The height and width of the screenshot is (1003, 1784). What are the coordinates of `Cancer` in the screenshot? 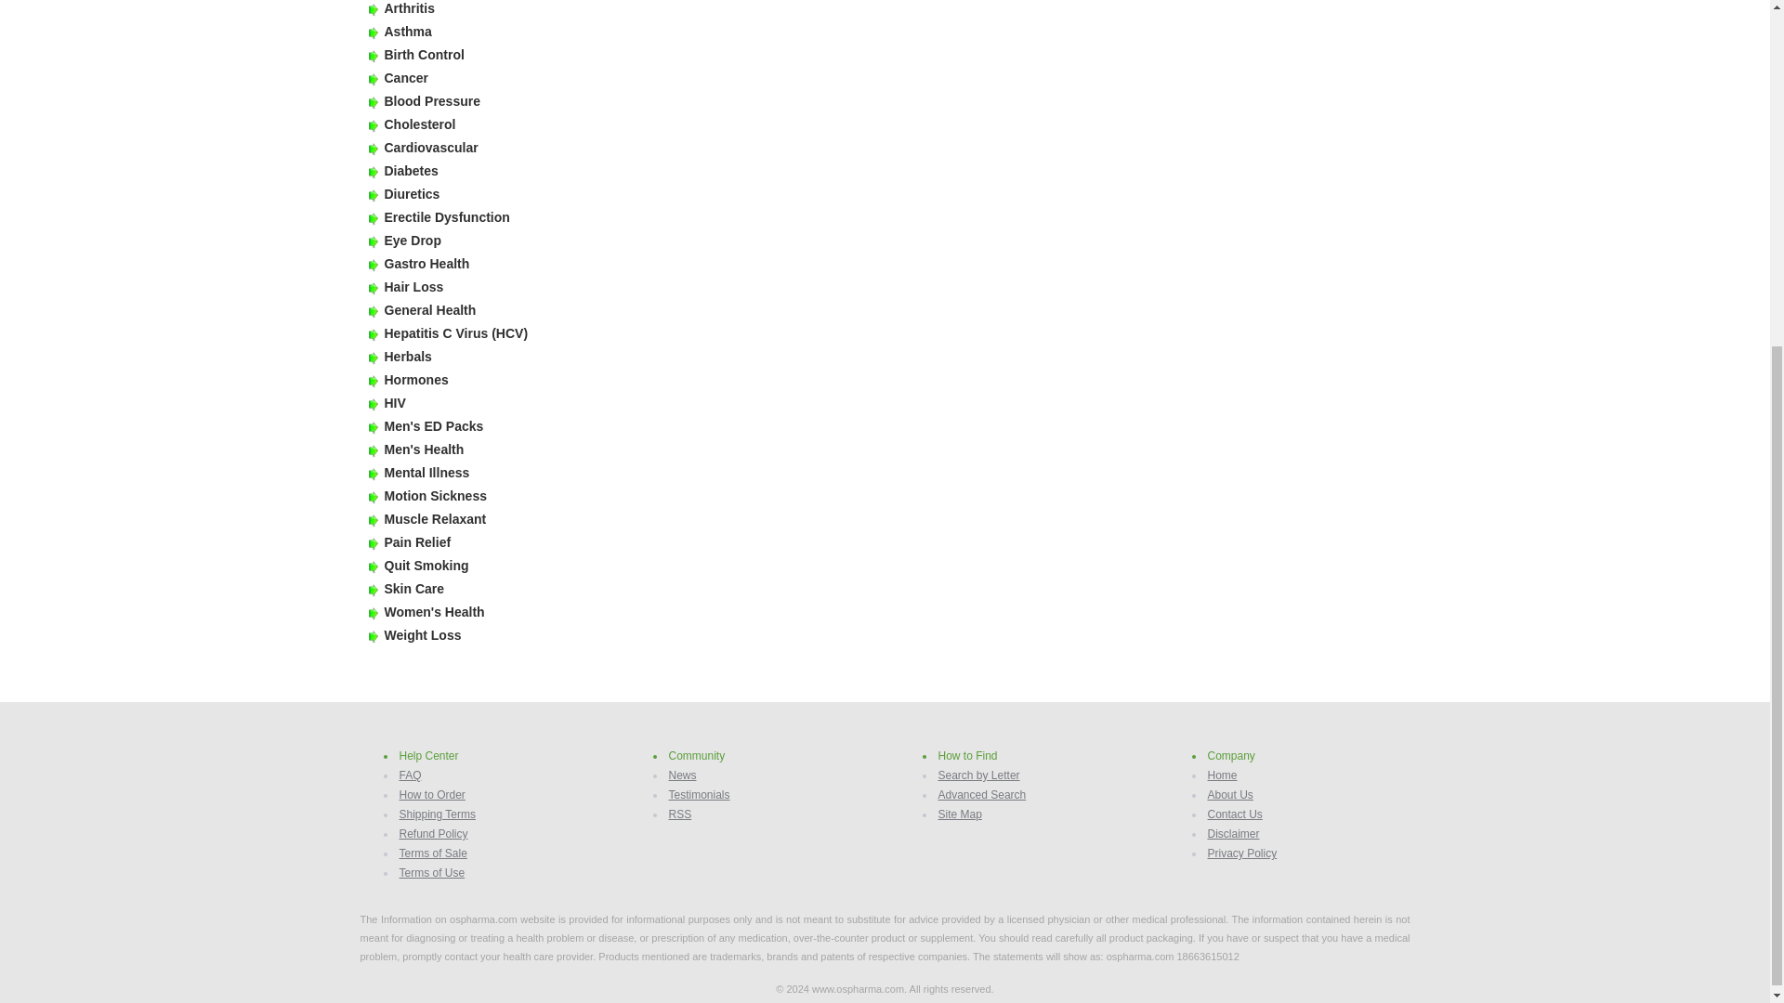 It's located at (406, 77).